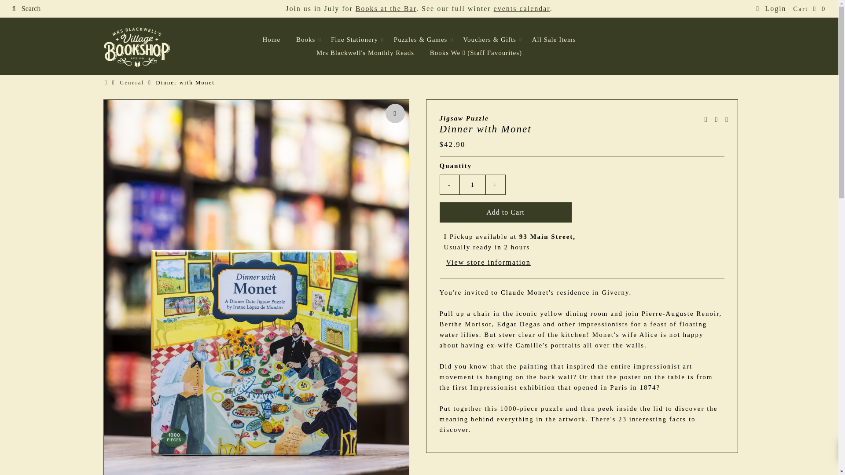 The height and width of the screenshot is (475, 845). What do you see at coordinates (505, 212) in the screenshot?
I see `Add to Cart` at bounding box center [505, 212].